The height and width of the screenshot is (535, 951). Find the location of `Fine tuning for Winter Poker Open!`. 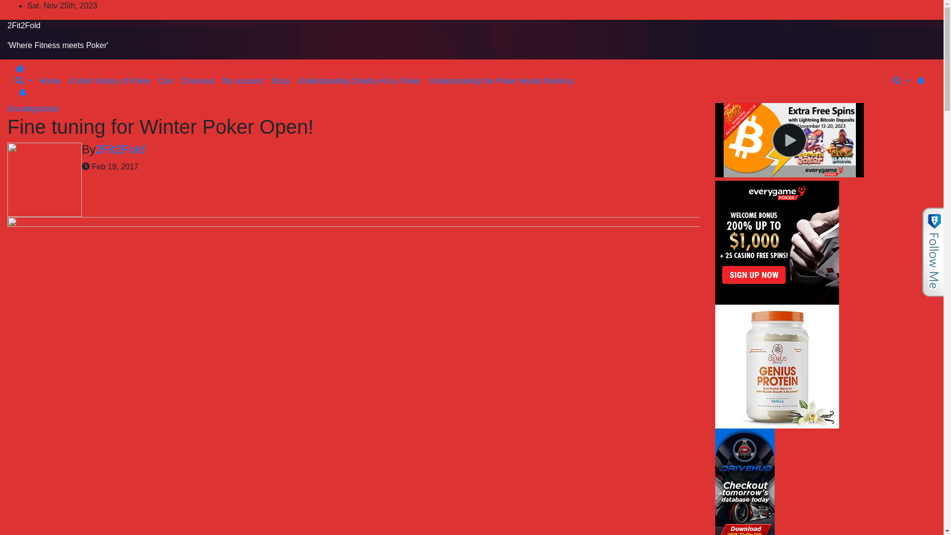

Fine tuning for Winter Poker Open! is located at coordinates (160, 127).